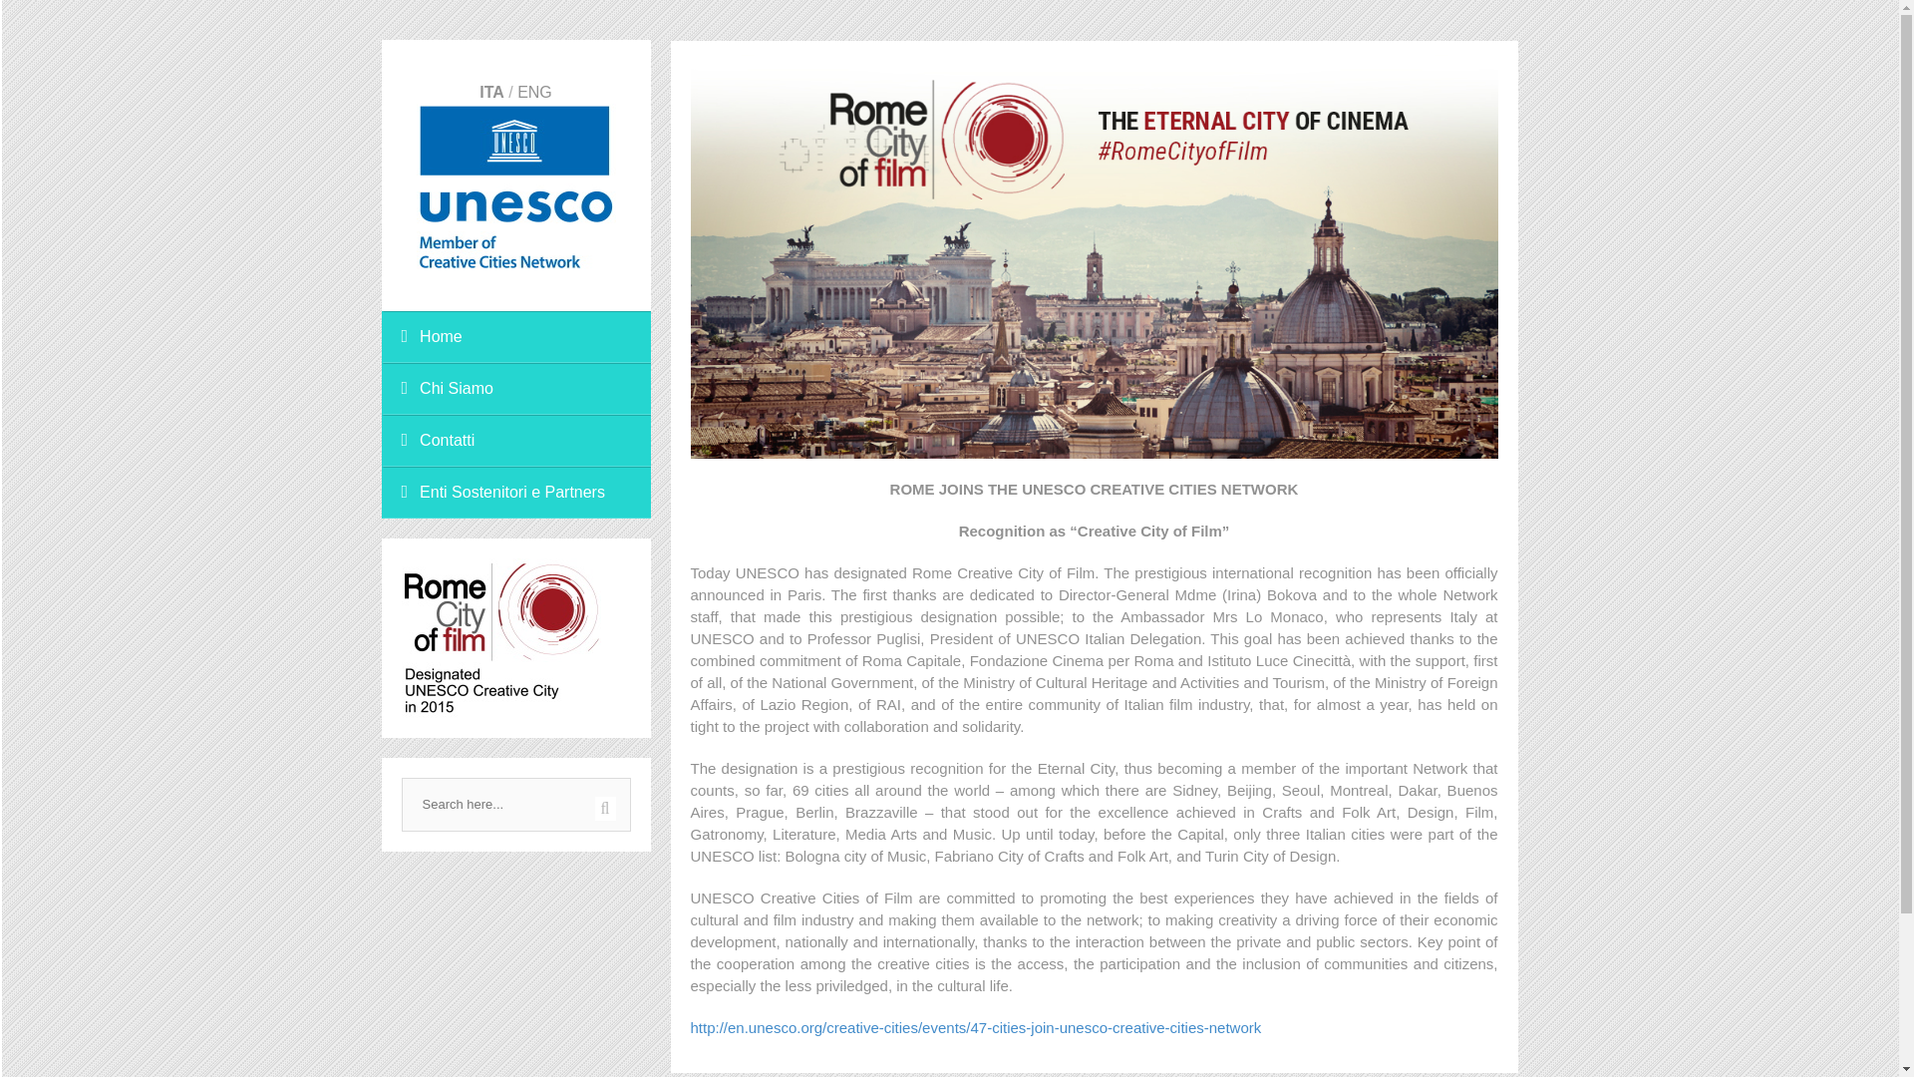 This screenshot has height=1077, width=1914. Describe the element at coordinates (515, 440) in the screenshot. I see `Contatti` at that location.